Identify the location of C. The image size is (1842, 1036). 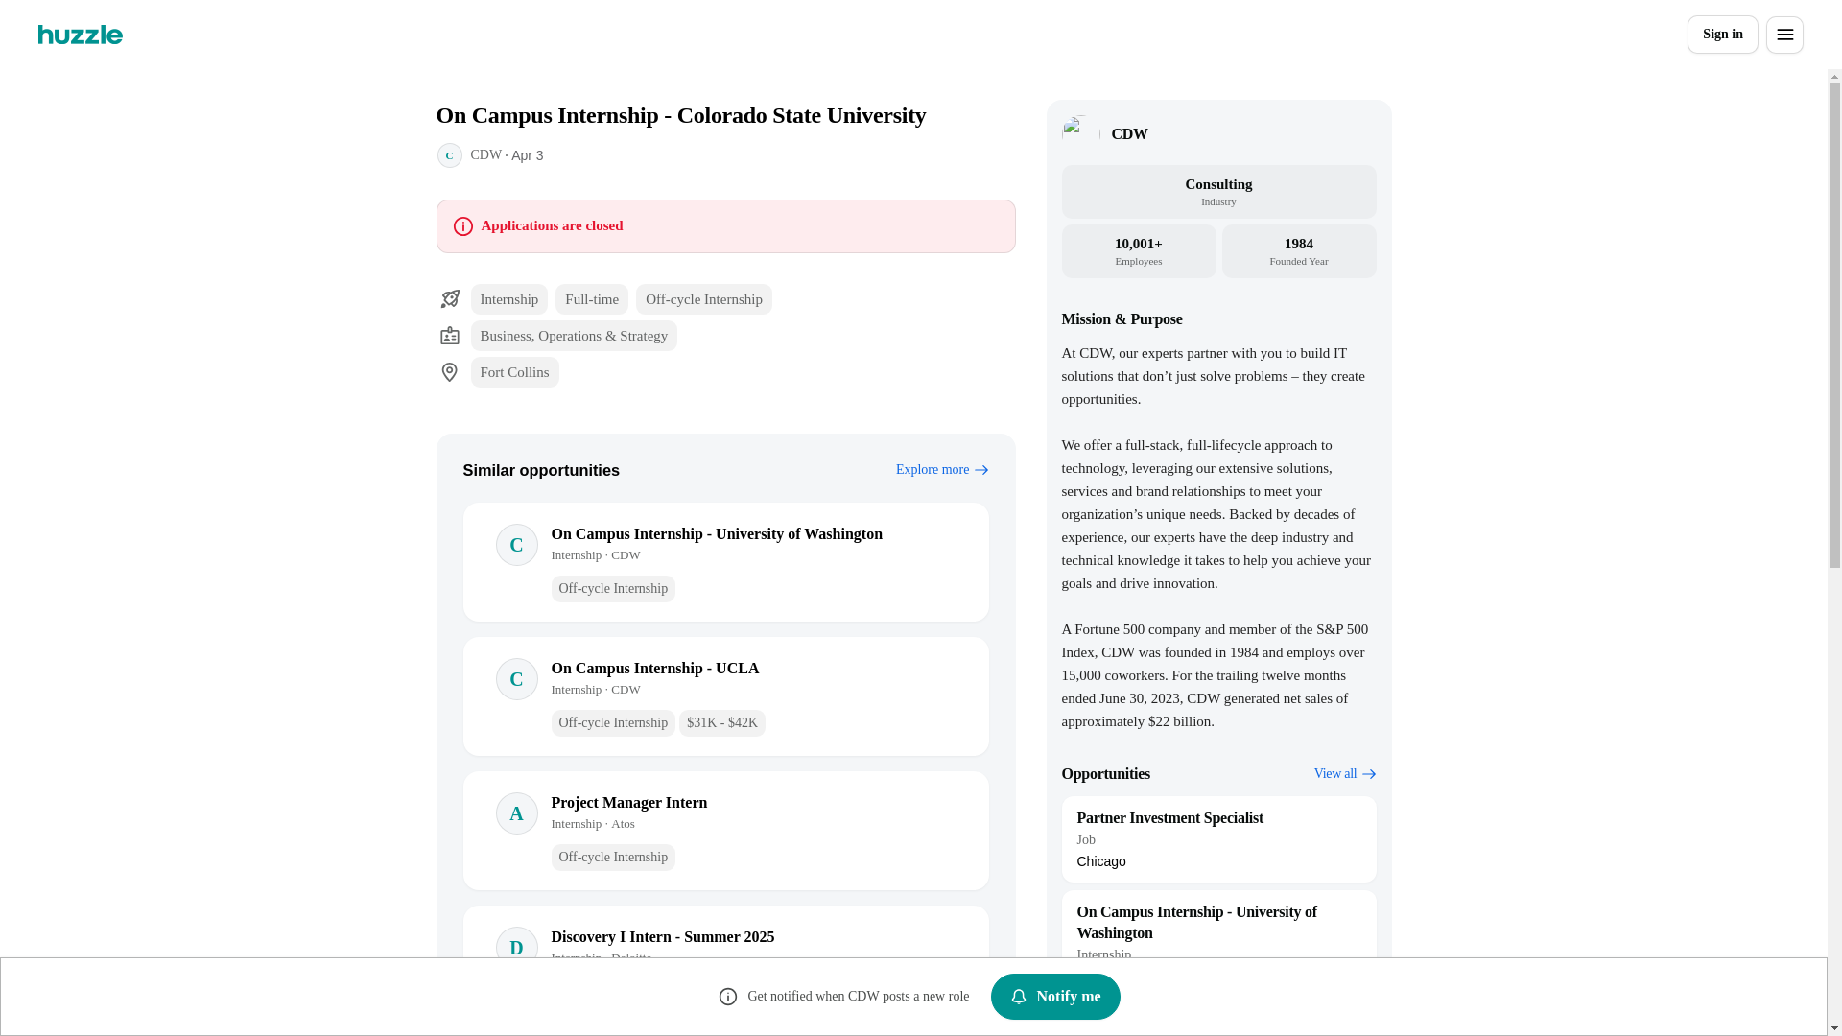
(1128, 134).